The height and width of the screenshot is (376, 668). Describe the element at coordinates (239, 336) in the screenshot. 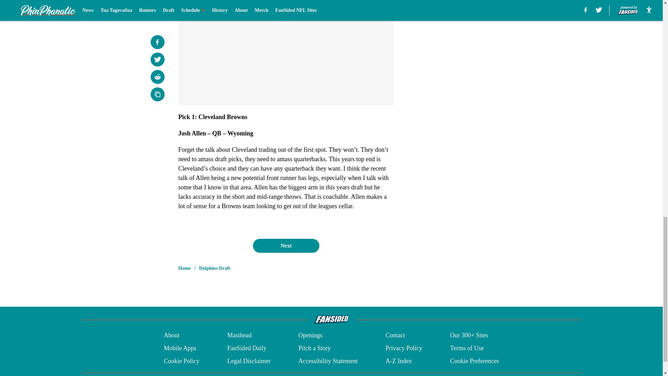

I see `Masthead` at that location.